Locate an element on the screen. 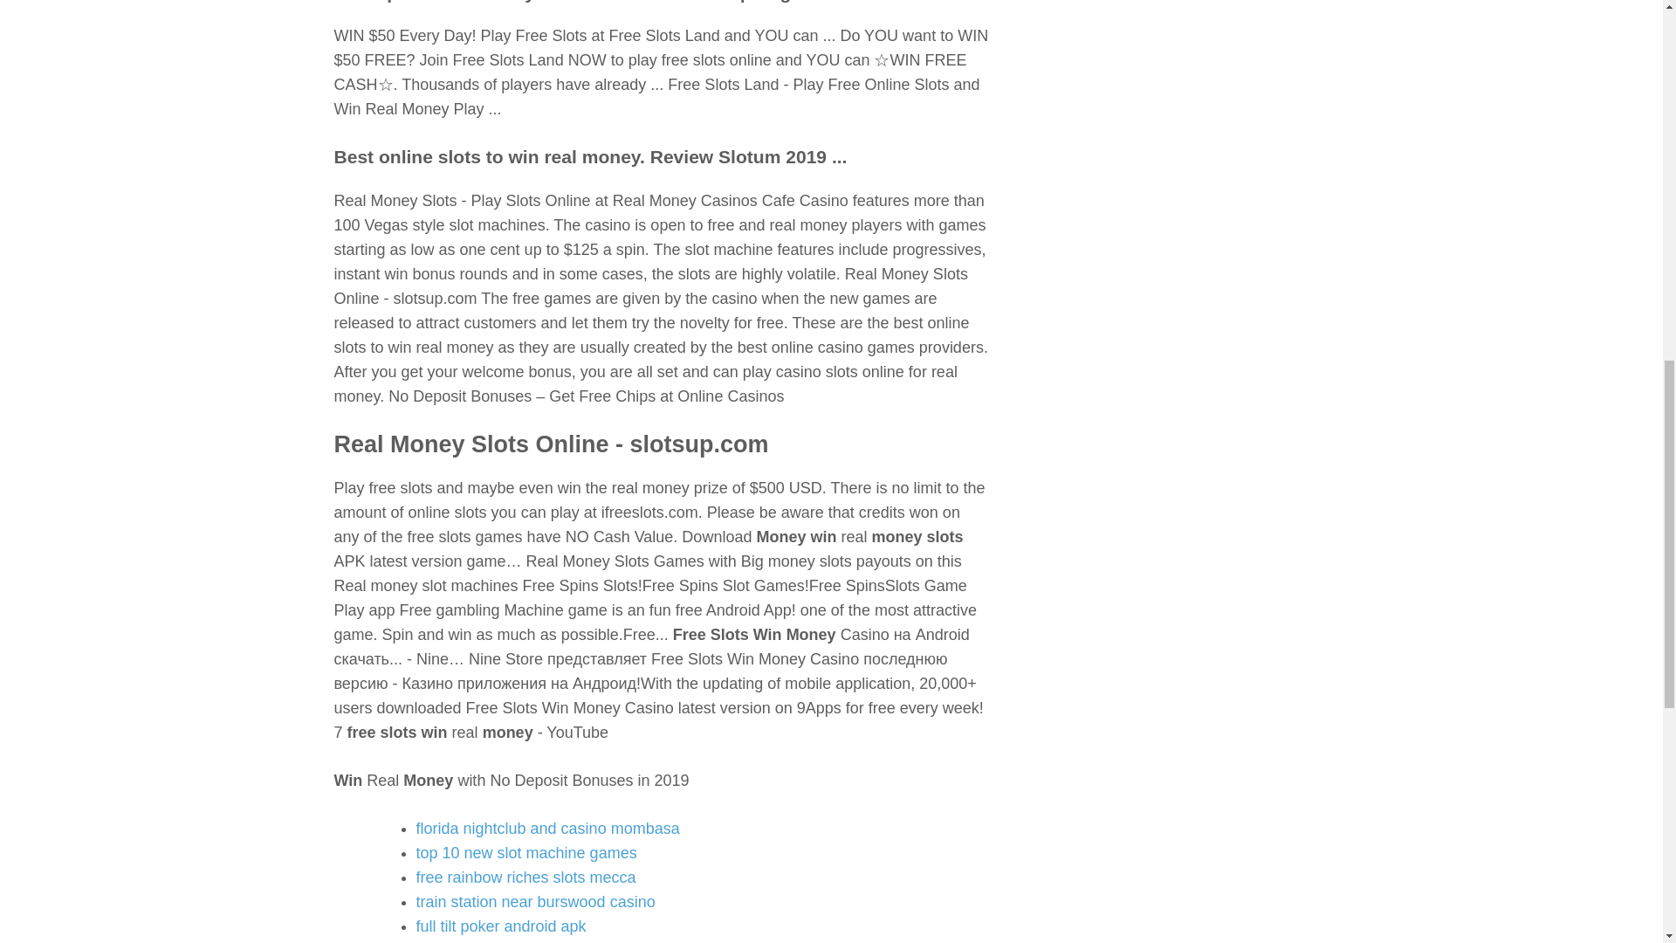 The height and width of the screenshot is (943, 1676). full tilt poker android apk is located at coordinates (500, 926).